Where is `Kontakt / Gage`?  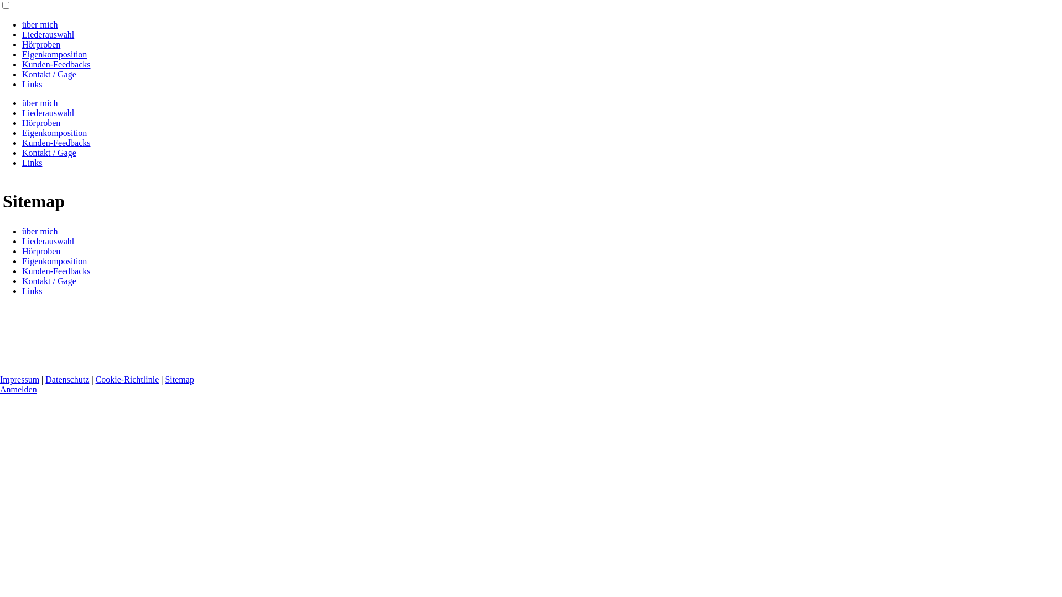 Kontakt / Gage is located at coordinates (49, 281).